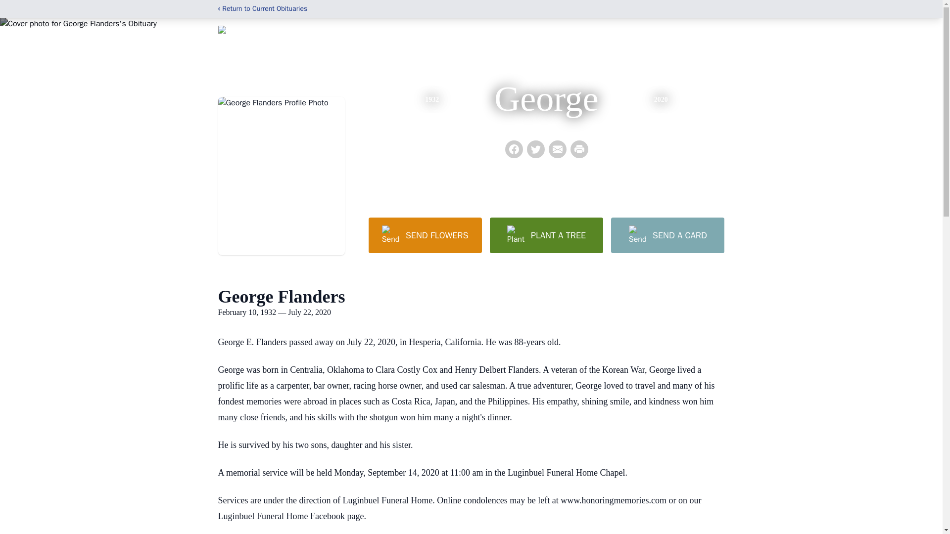  I want to click on SEND FLOWERS, so click(425, 235).